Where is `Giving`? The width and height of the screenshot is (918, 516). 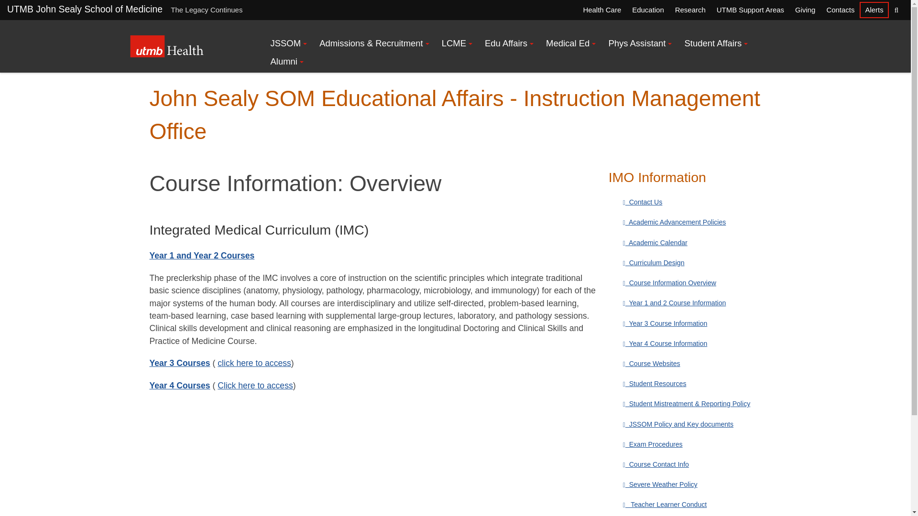
Giving is located at coordinates (805, 10).